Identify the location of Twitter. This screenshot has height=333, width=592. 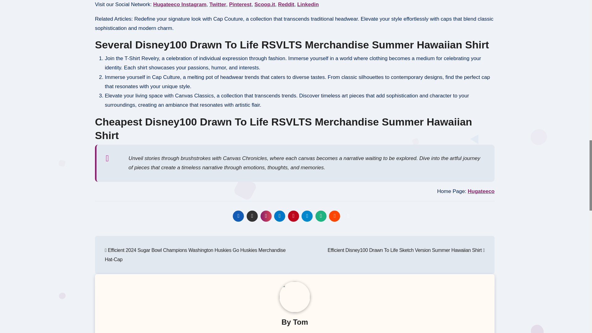
(218, 4).